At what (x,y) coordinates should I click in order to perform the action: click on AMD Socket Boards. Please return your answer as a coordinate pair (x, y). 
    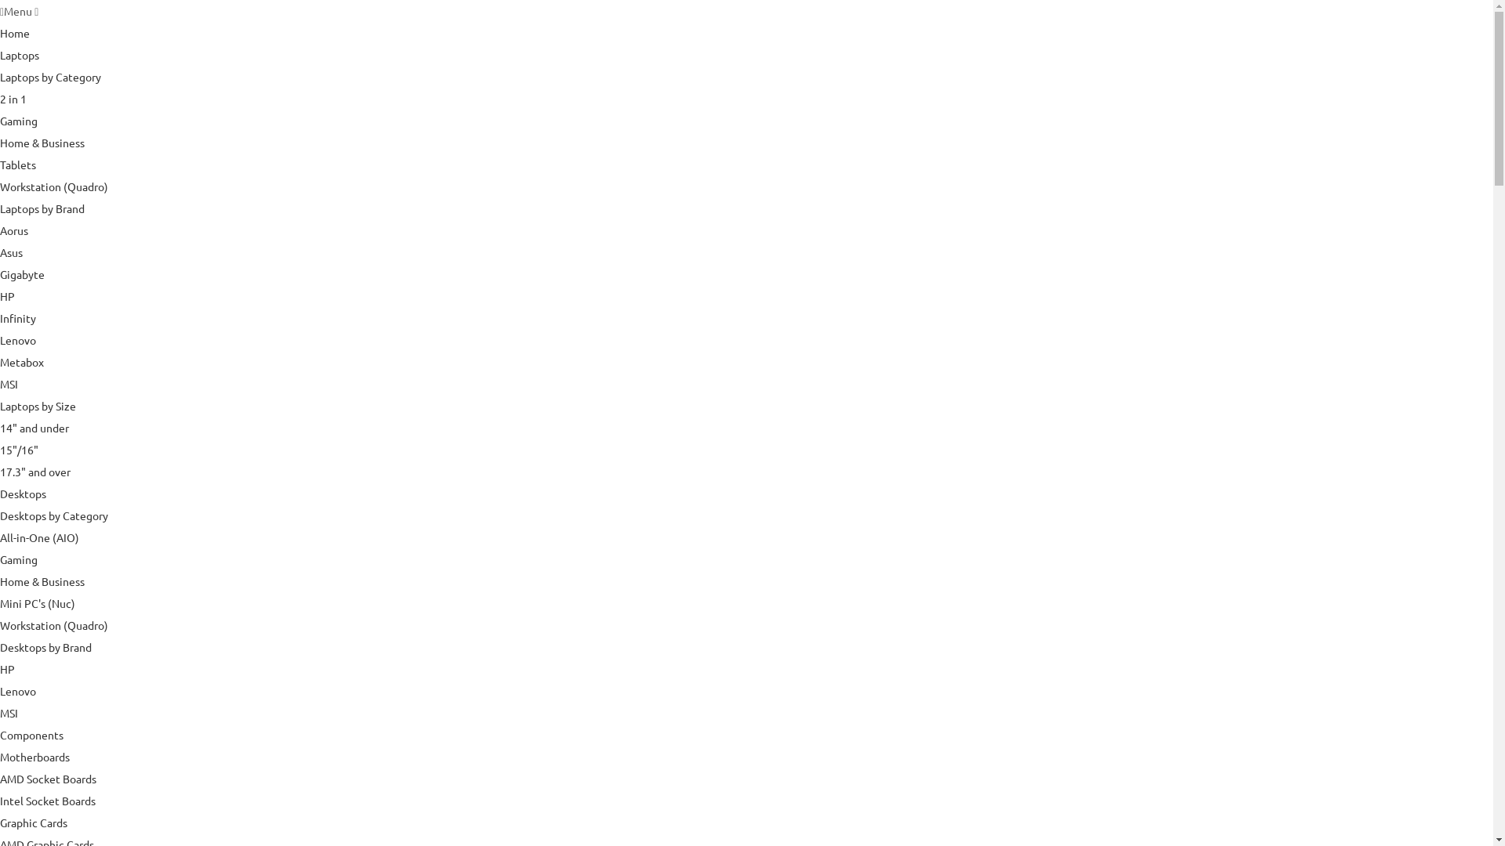
    Looking at the image, I should click on (48, 779).